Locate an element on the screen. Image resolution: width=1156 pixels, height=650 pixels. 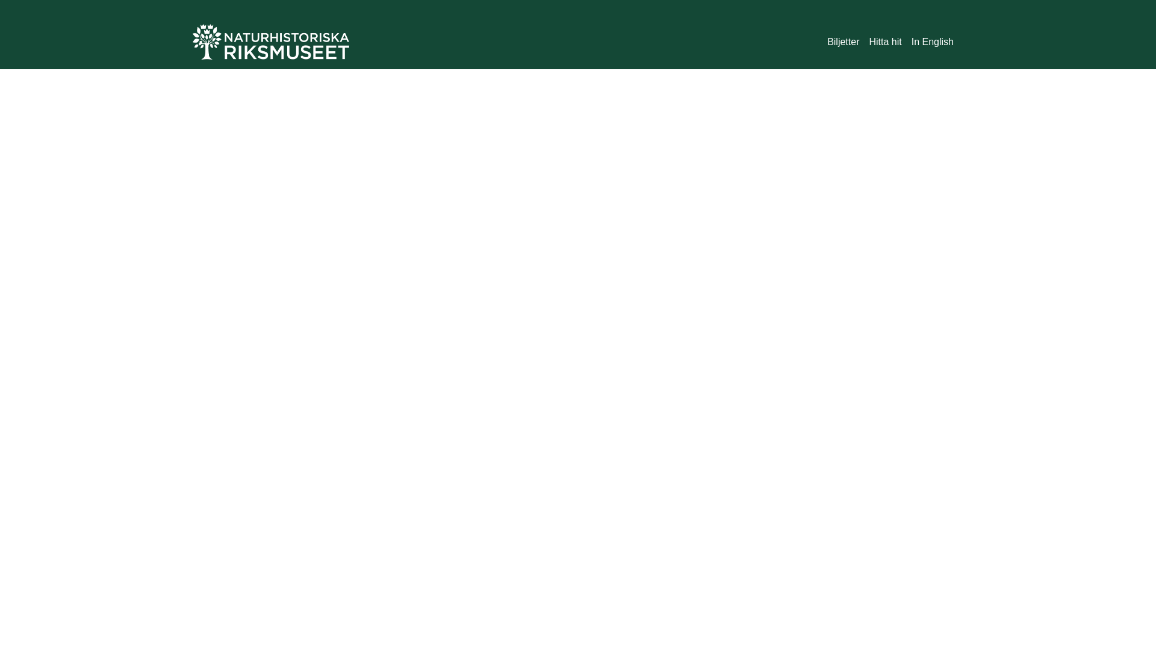
Biljetter is located at coordinates (843, 42).